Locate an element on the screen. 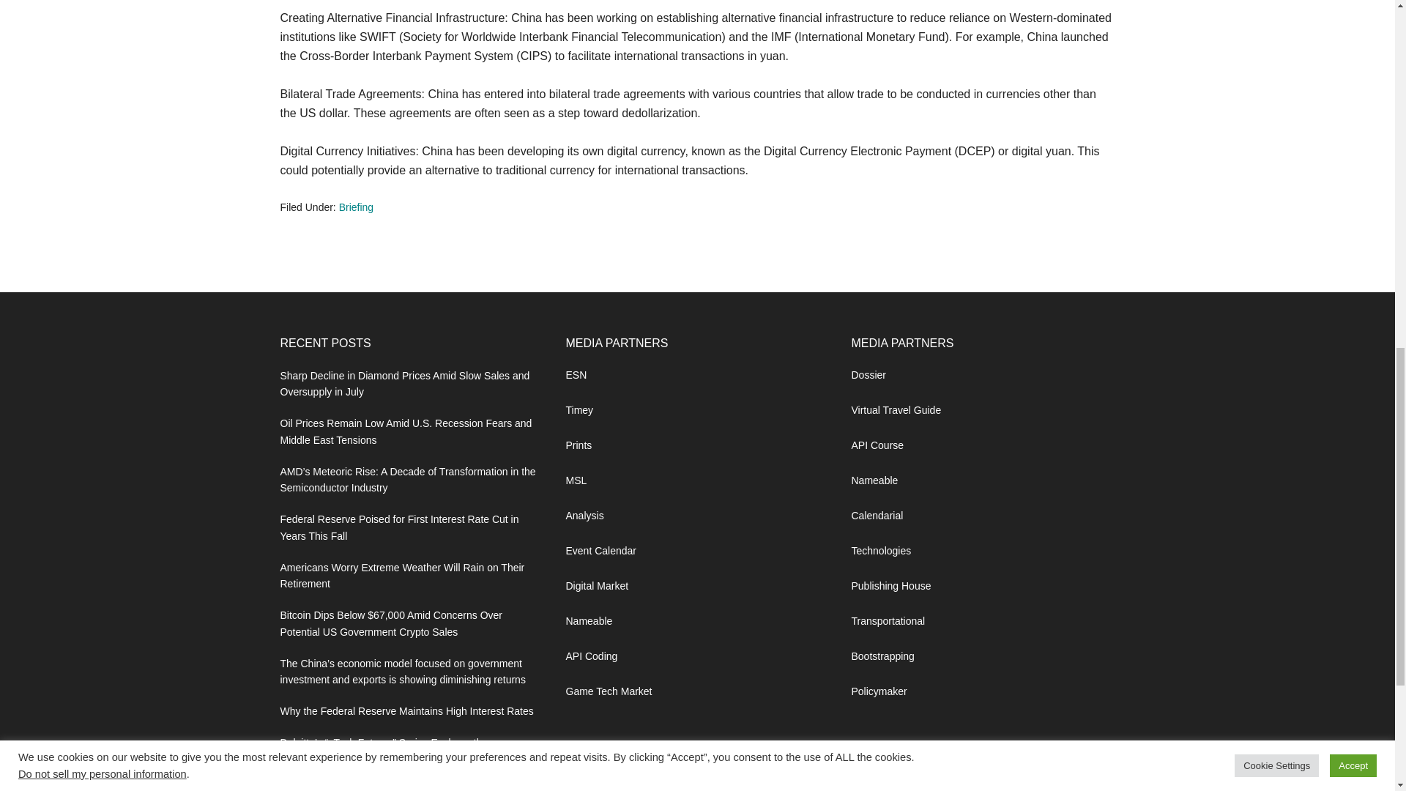 The width and height of the screenshot is (1406, 791). Digital Market is located at coordinates (596, 585).